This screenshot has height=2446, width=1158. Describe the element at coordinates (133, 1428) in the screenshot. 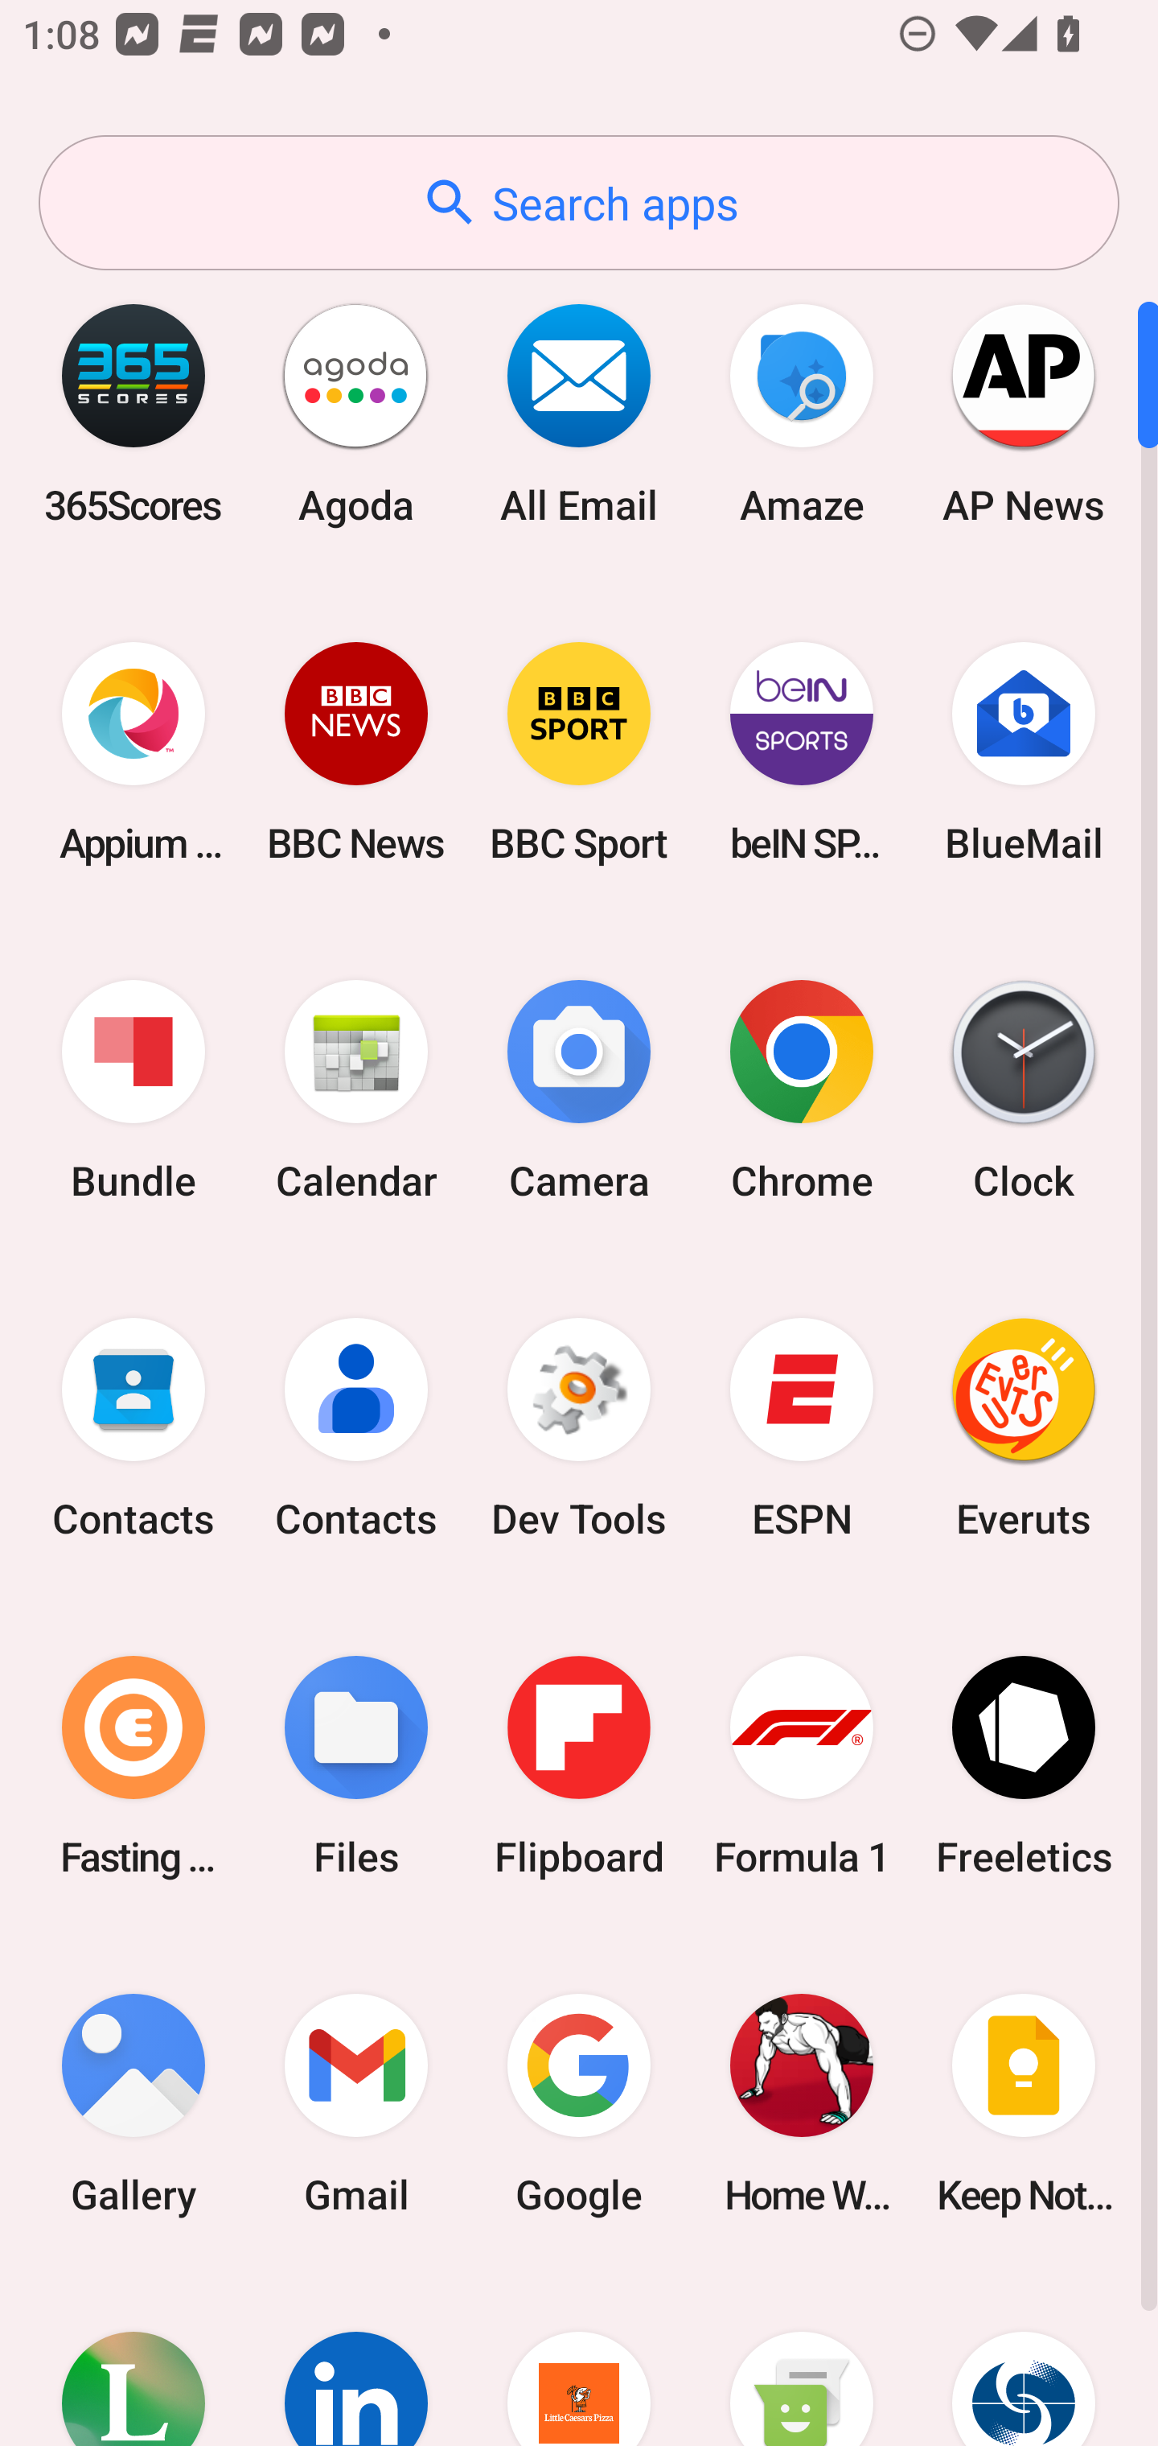

I see `Contacts` at that location.